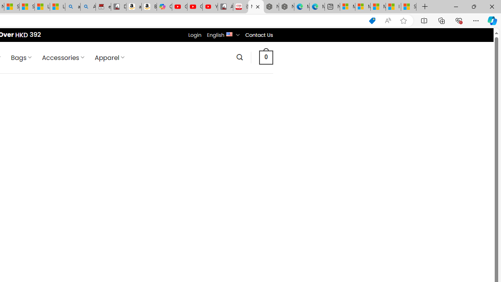 The height and width of the screenshot is (282, 501). I want to click on   0  , so click(266, 57).